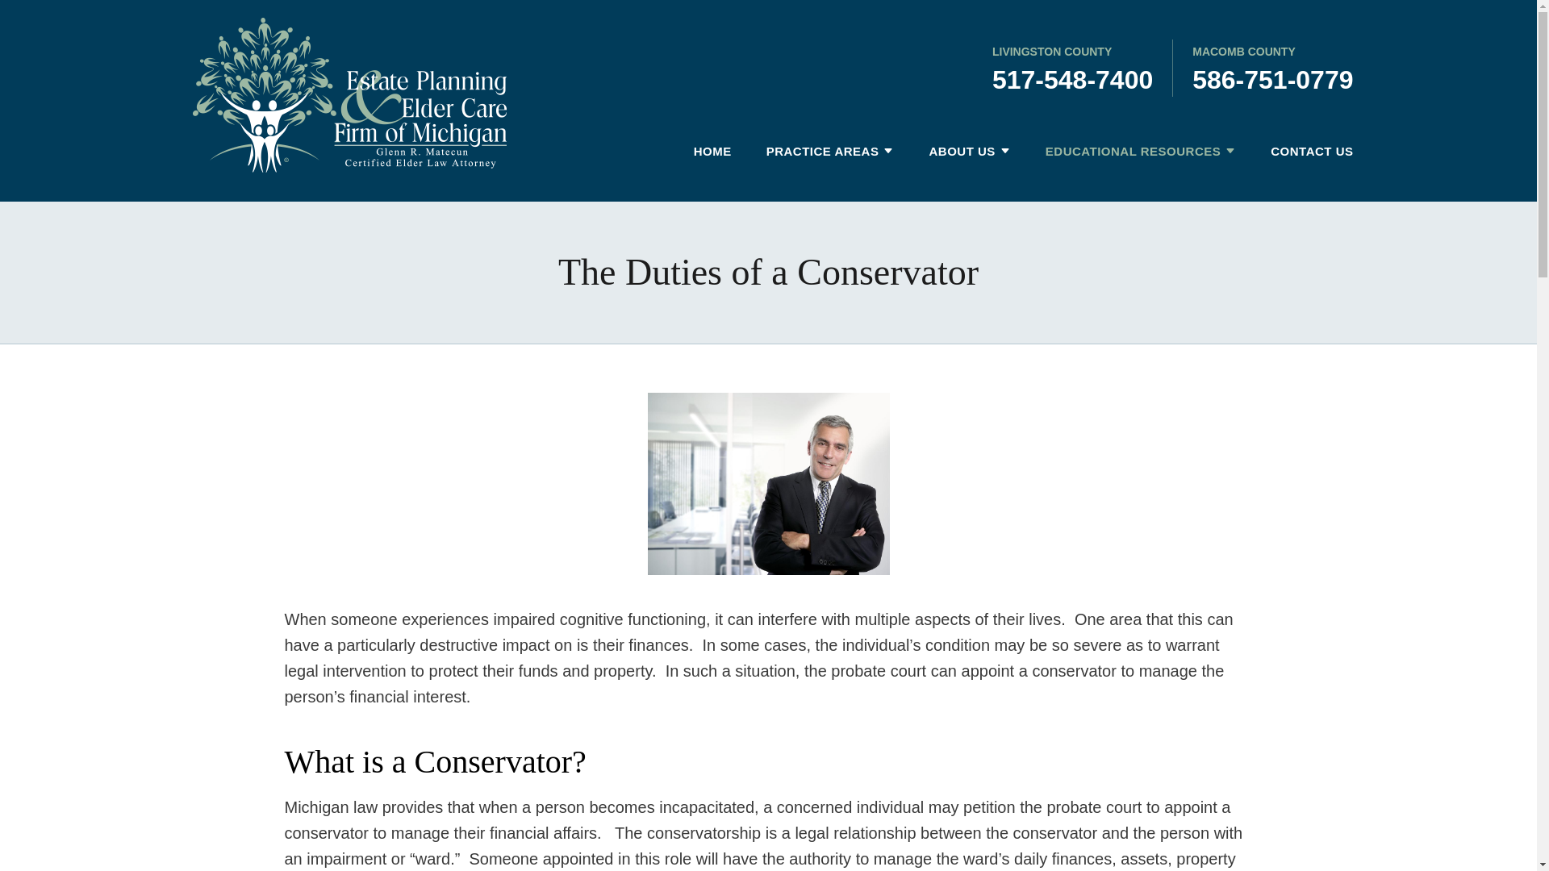 The image size is (1549, 871). I want to click on EDUCATIONAL RESOURCES, so click(1125, 152).